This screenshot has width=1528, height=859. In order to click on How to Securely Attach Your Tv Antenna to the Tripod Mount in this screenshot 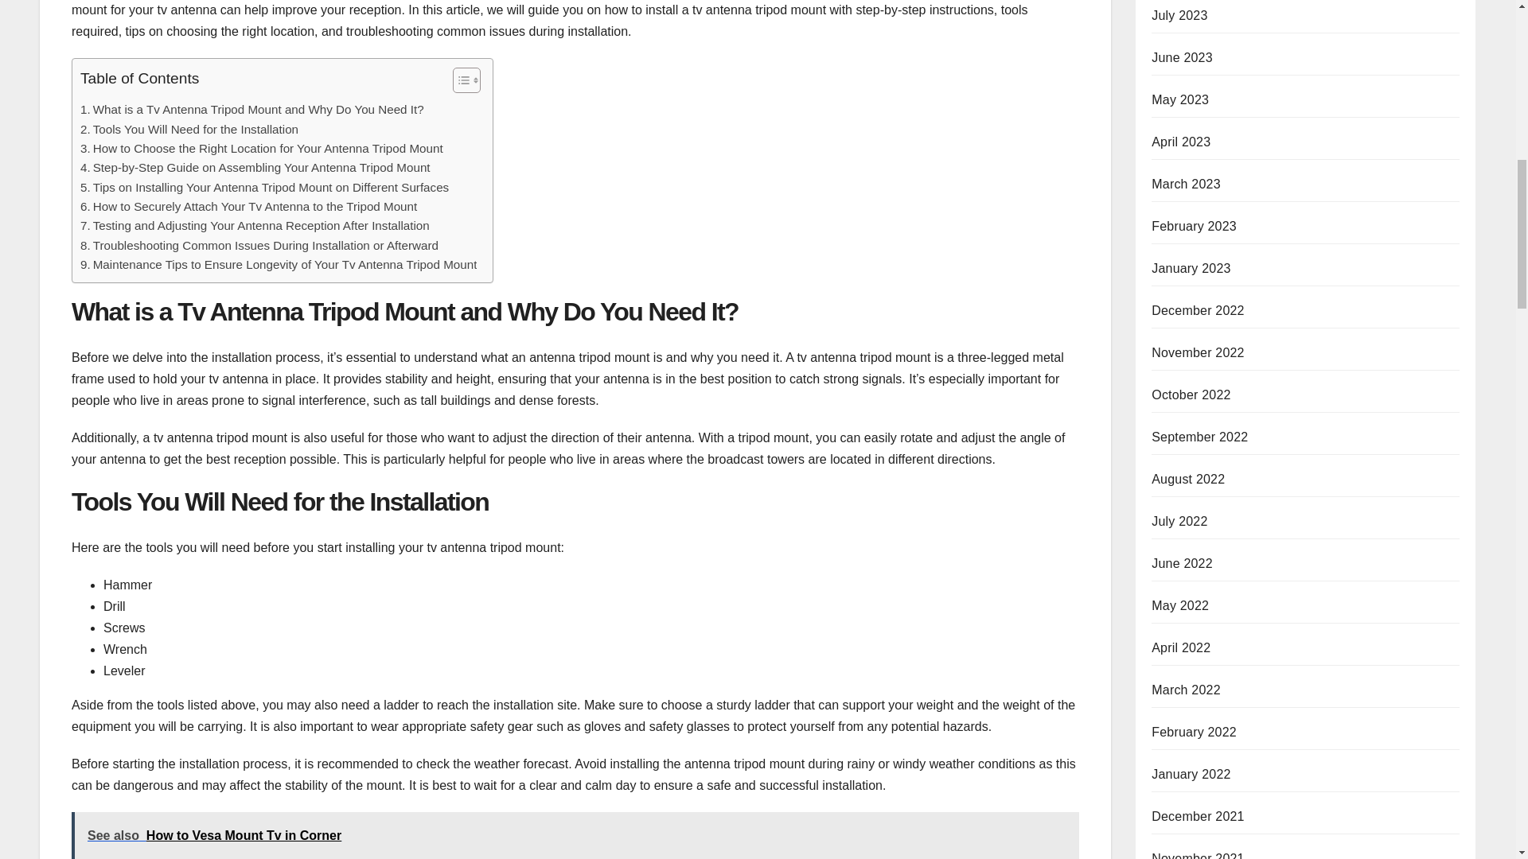, I will do `click(248, 207)`.